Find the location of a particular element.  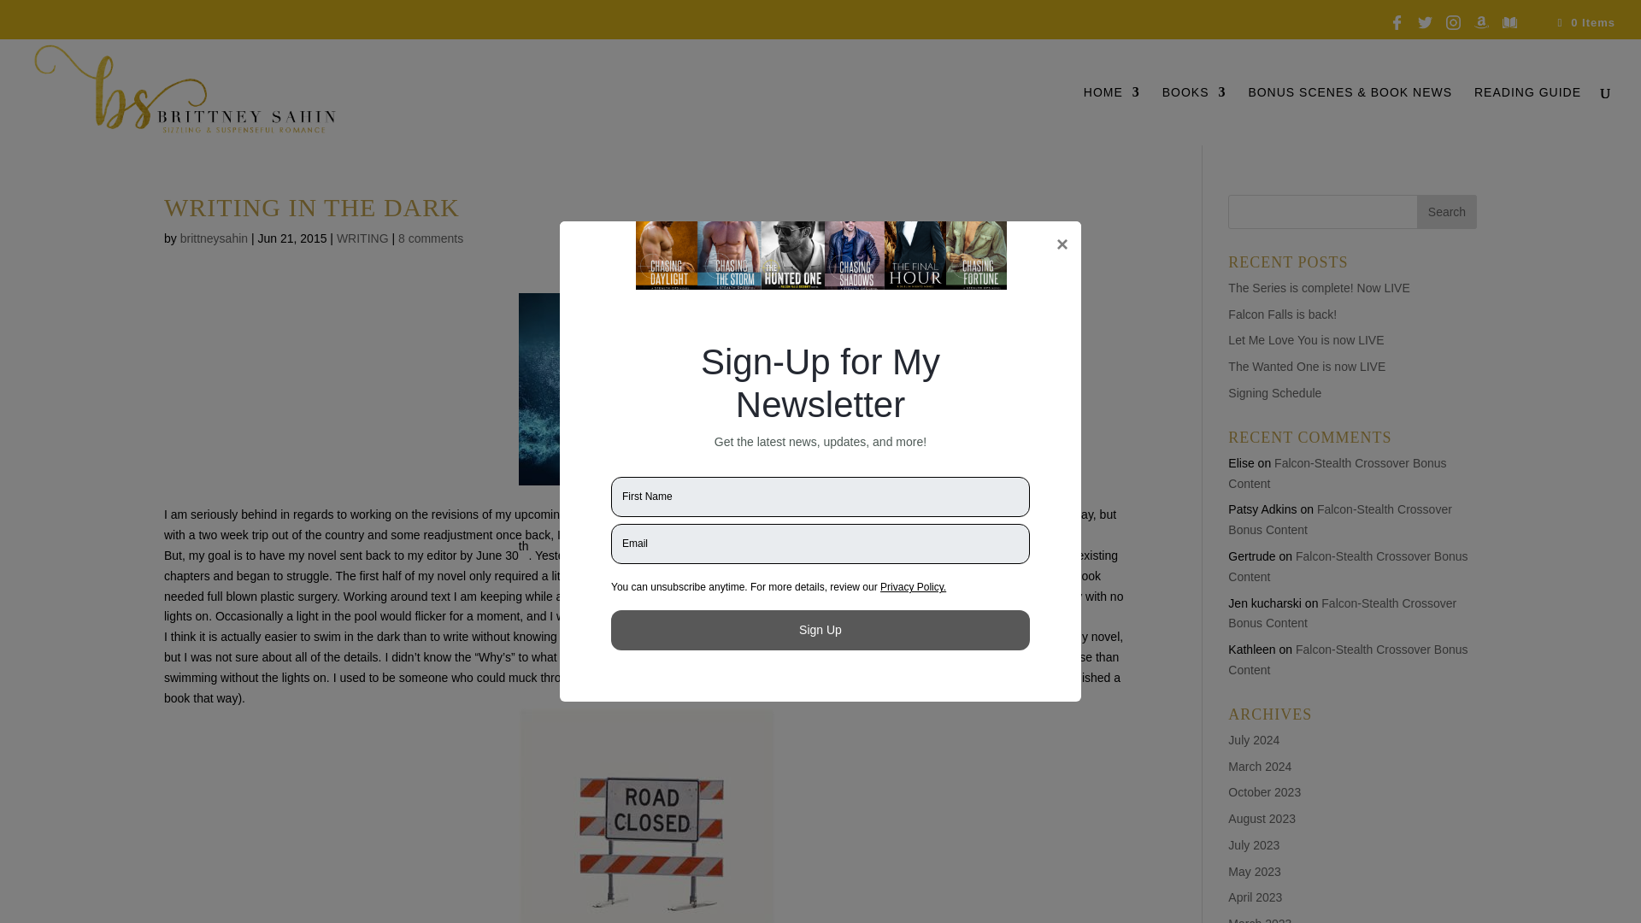

Facebook is located at coordinates (1397, 32).